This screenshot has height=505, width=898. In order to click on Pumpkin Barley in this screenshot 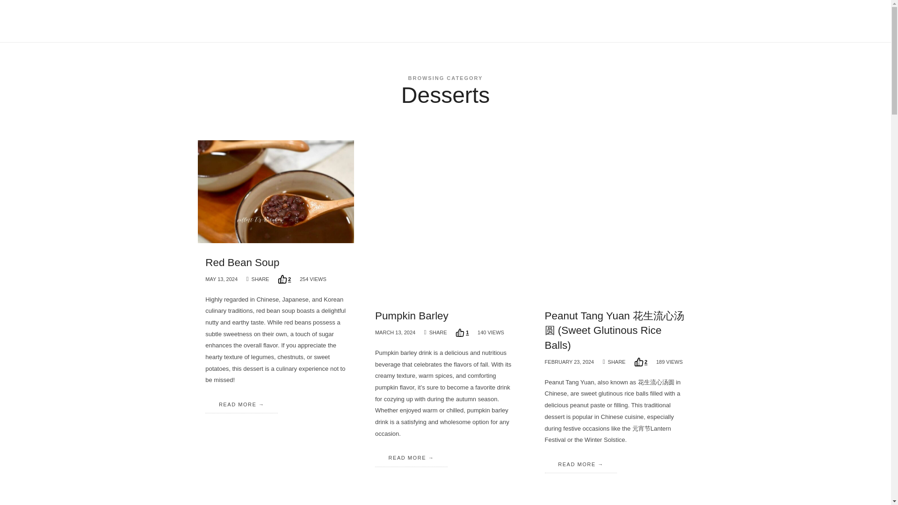, I will do `click(412, 316)`.